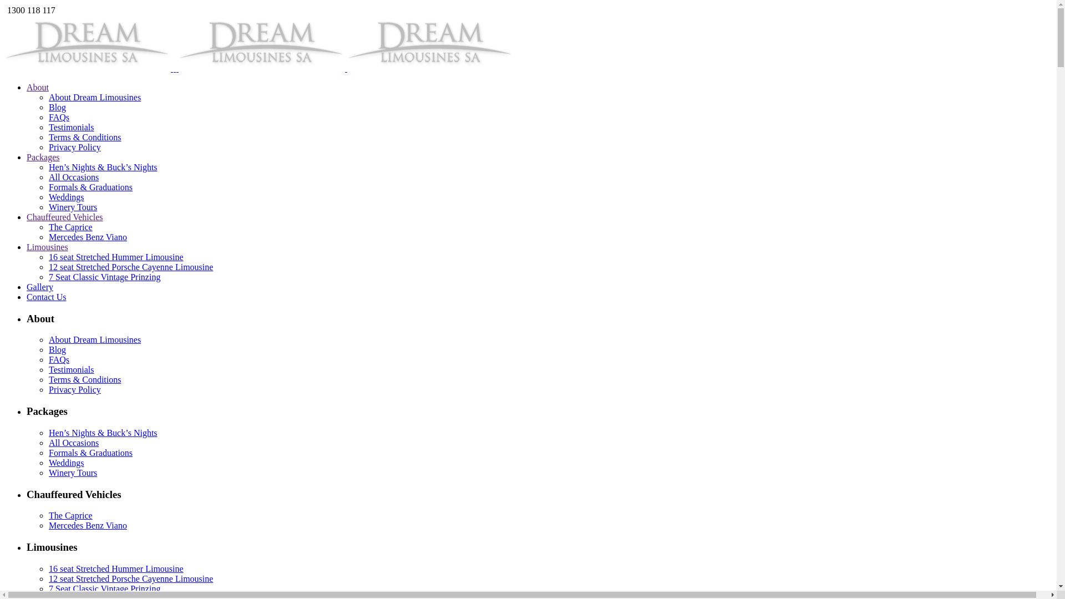  What do you see at coordinates (74, 443) in the screenshot?
I see `All Occasions` at bounding box center [74, 443].